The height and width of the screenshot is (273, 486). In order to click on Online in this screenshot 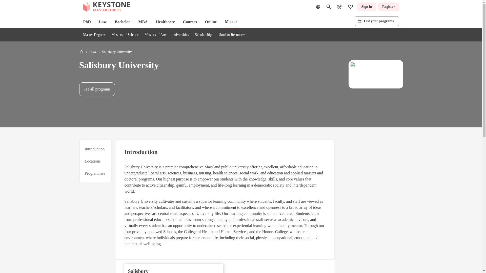, I will do `click(211, 22)`.